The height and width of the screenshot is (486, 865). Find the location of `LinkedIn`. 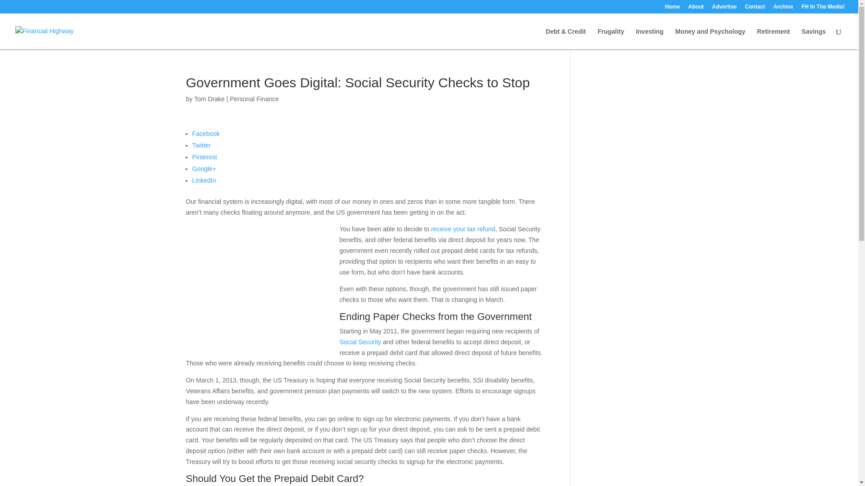

LinkedIn is located at coordinates (204, 180).